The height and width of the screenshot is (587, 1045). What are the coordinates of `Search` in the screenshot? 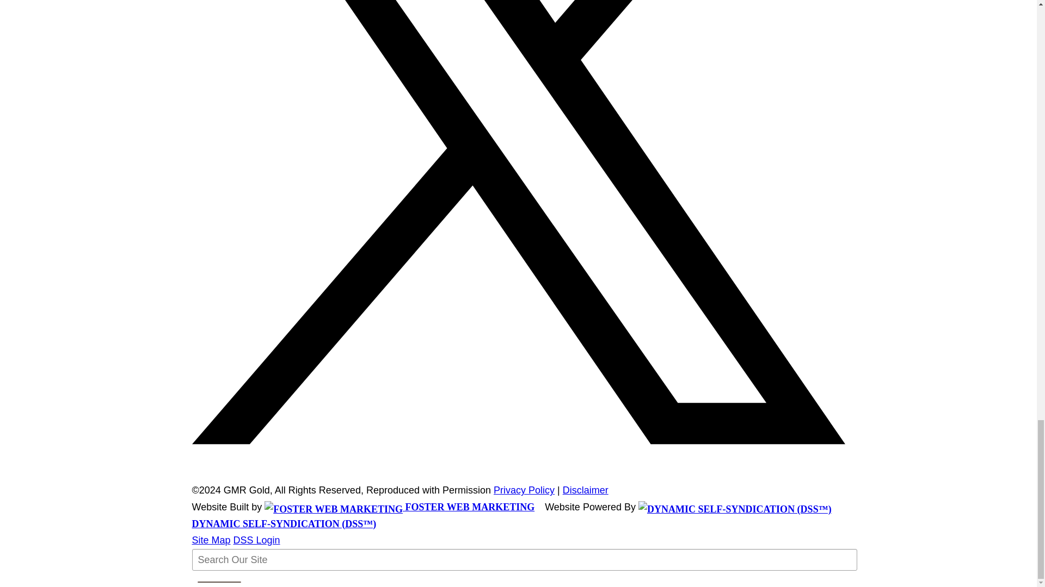 It's located at (219, 582).